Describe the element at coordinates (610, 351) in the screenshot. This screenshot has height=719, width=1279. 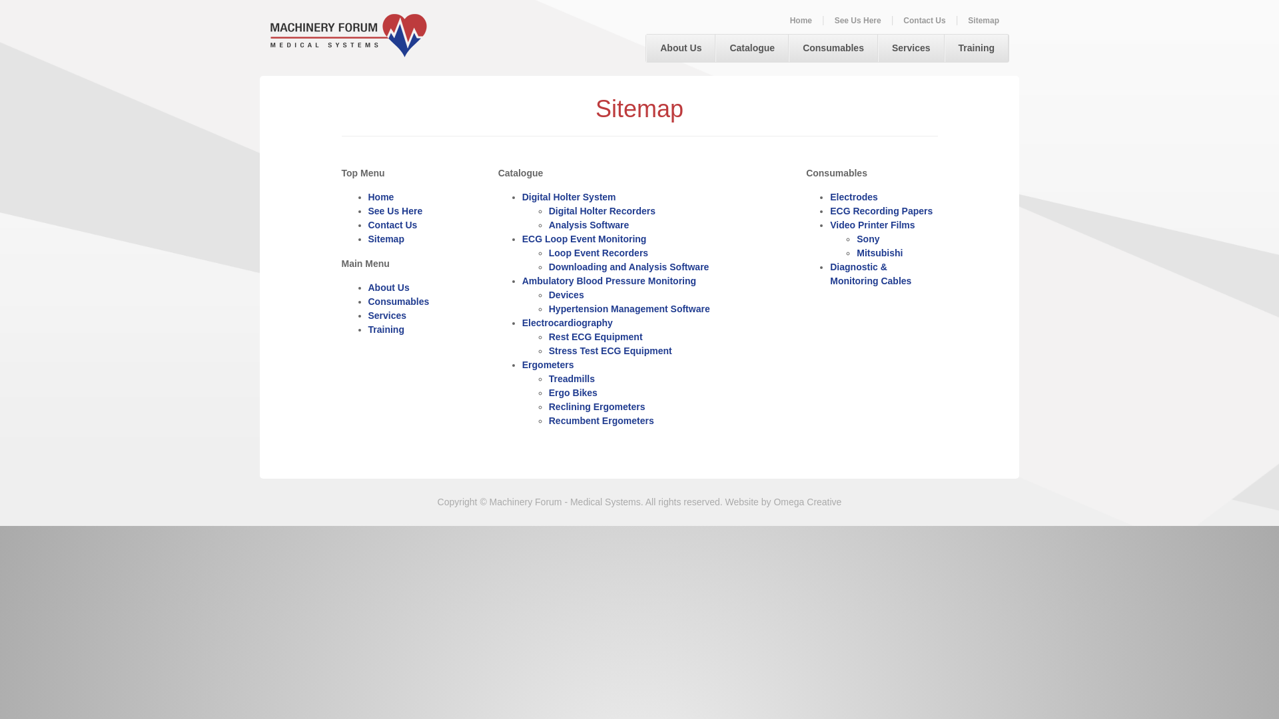
I see `Stress Test ECG Equipment` at that location.